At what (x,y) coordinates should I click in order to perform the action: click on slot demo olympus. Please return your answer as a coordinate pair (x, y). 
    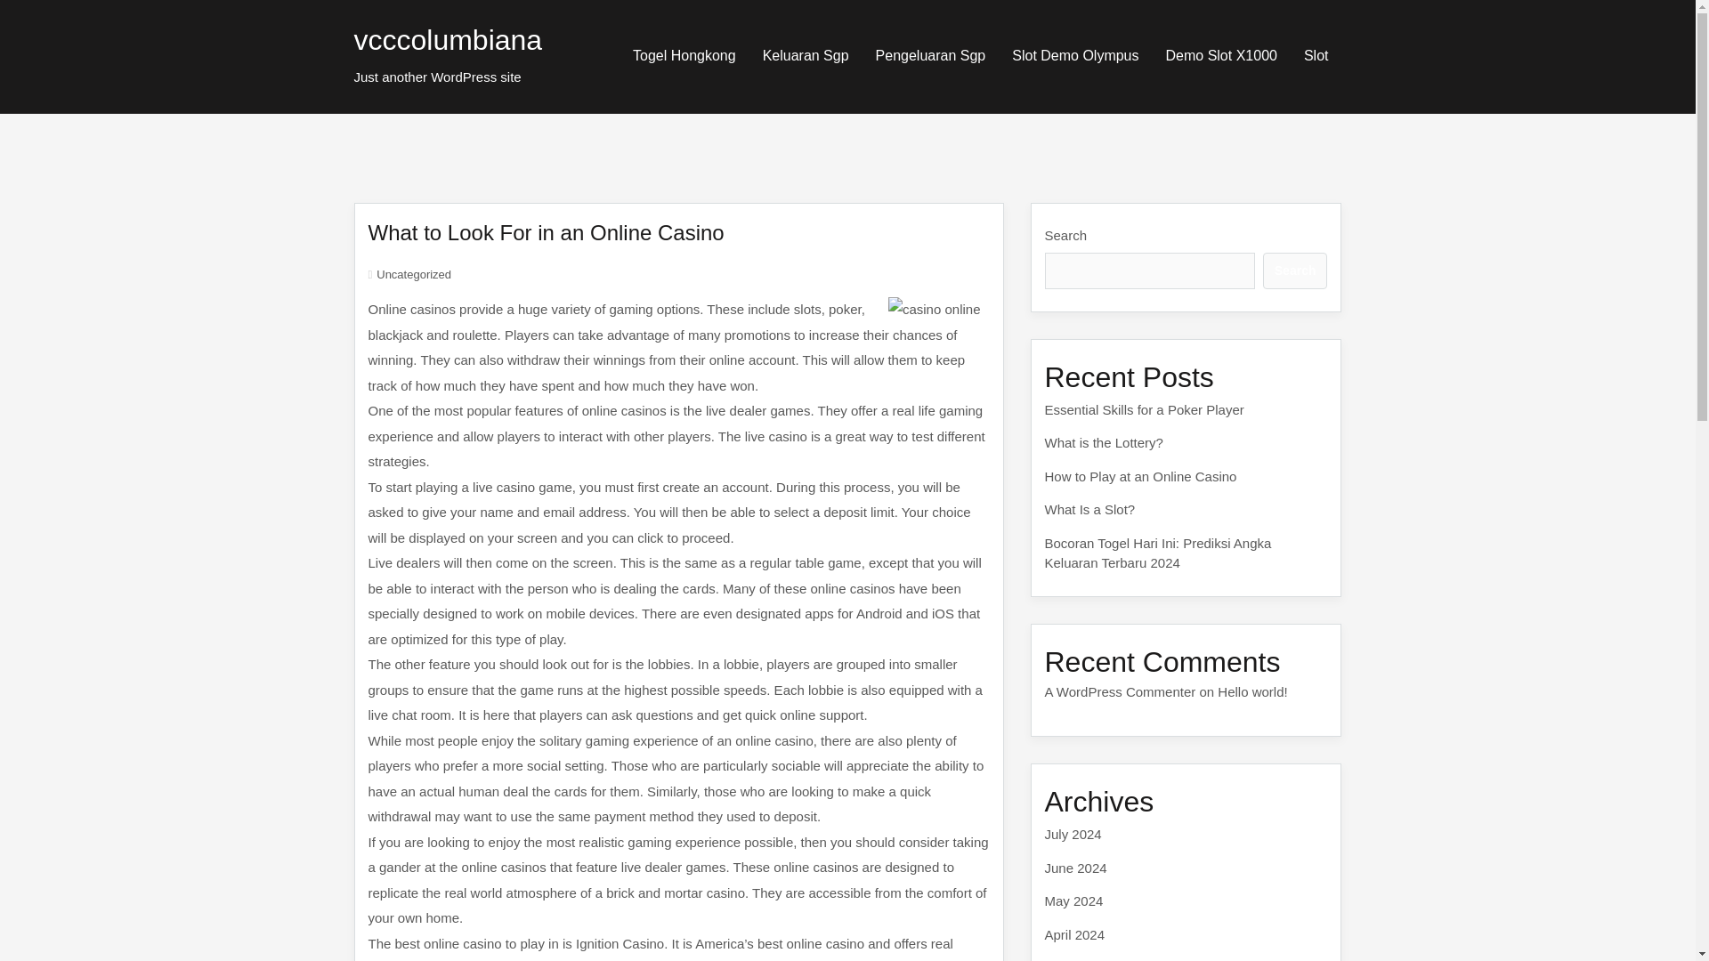
    Looking at the image, I should click on (1075, 55).